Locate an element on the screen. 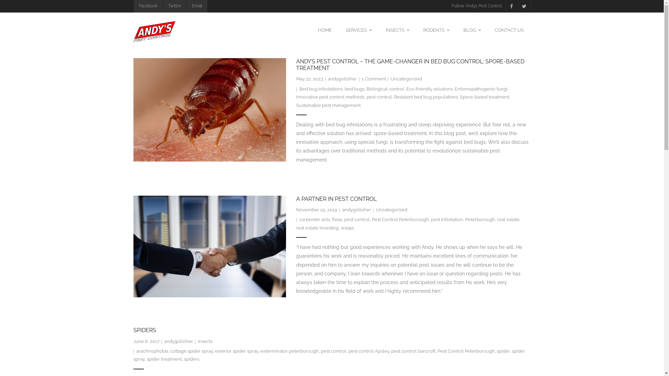 This screenshot has width=669, height=376. Facebook is located at coordinates (148, 6).